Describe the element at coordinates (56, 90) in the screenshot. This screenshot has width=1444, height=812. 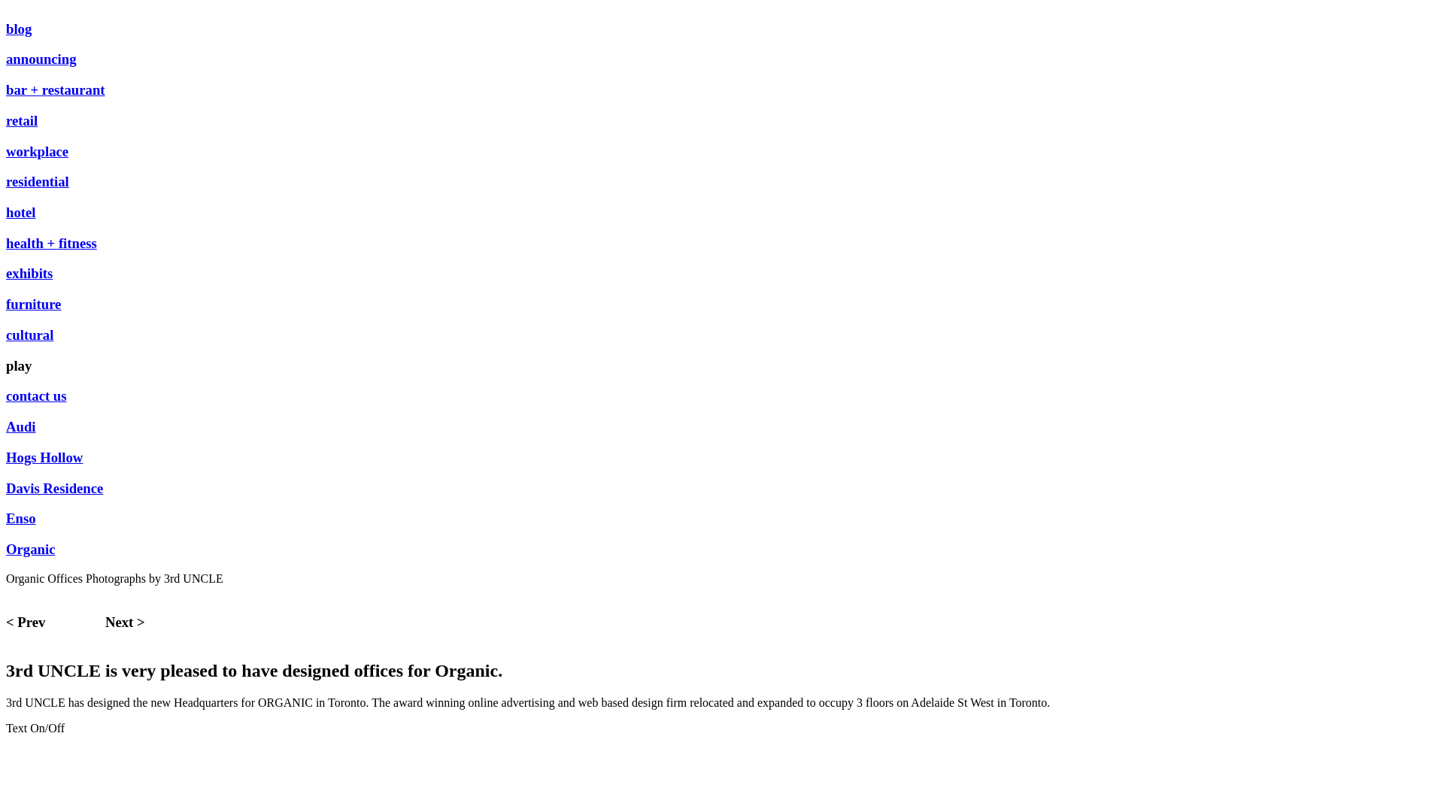
I see `bar + restaurant` at that location.